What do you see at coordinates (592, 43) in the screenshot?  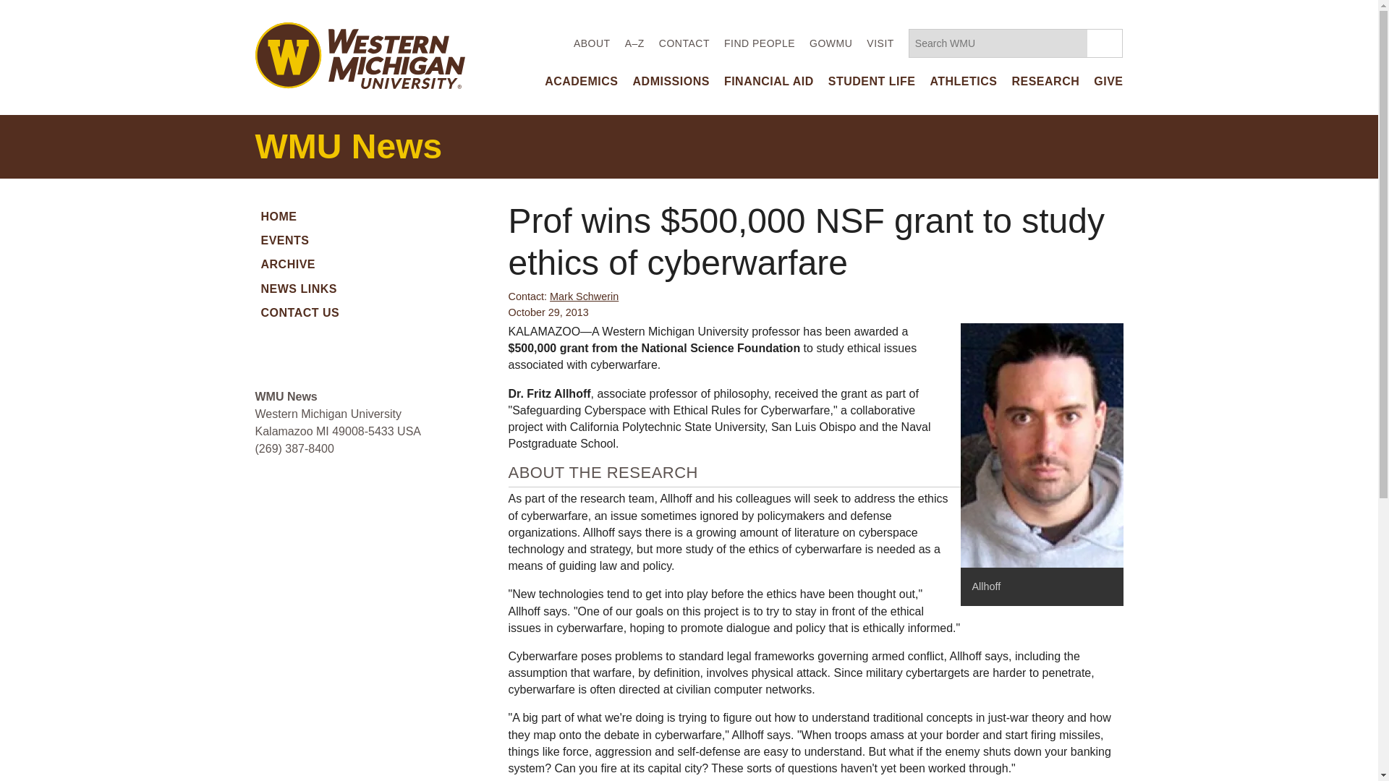 I see `ABOUT` at bounding box center [592, 43].